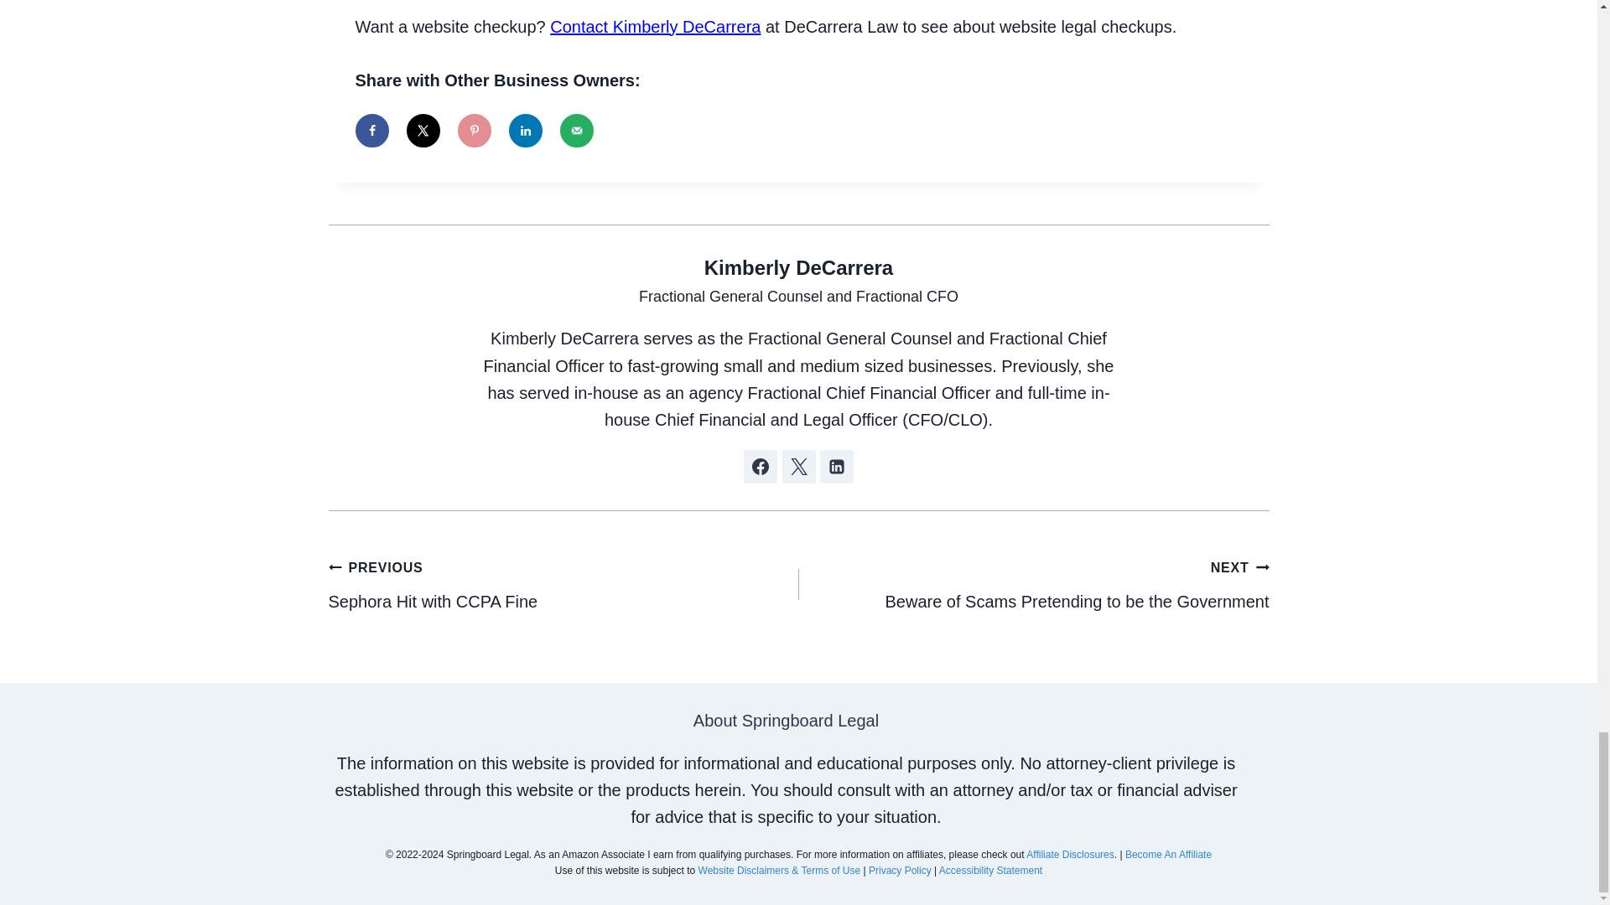  I want to click on Share on Facebook, so click(372, 131).